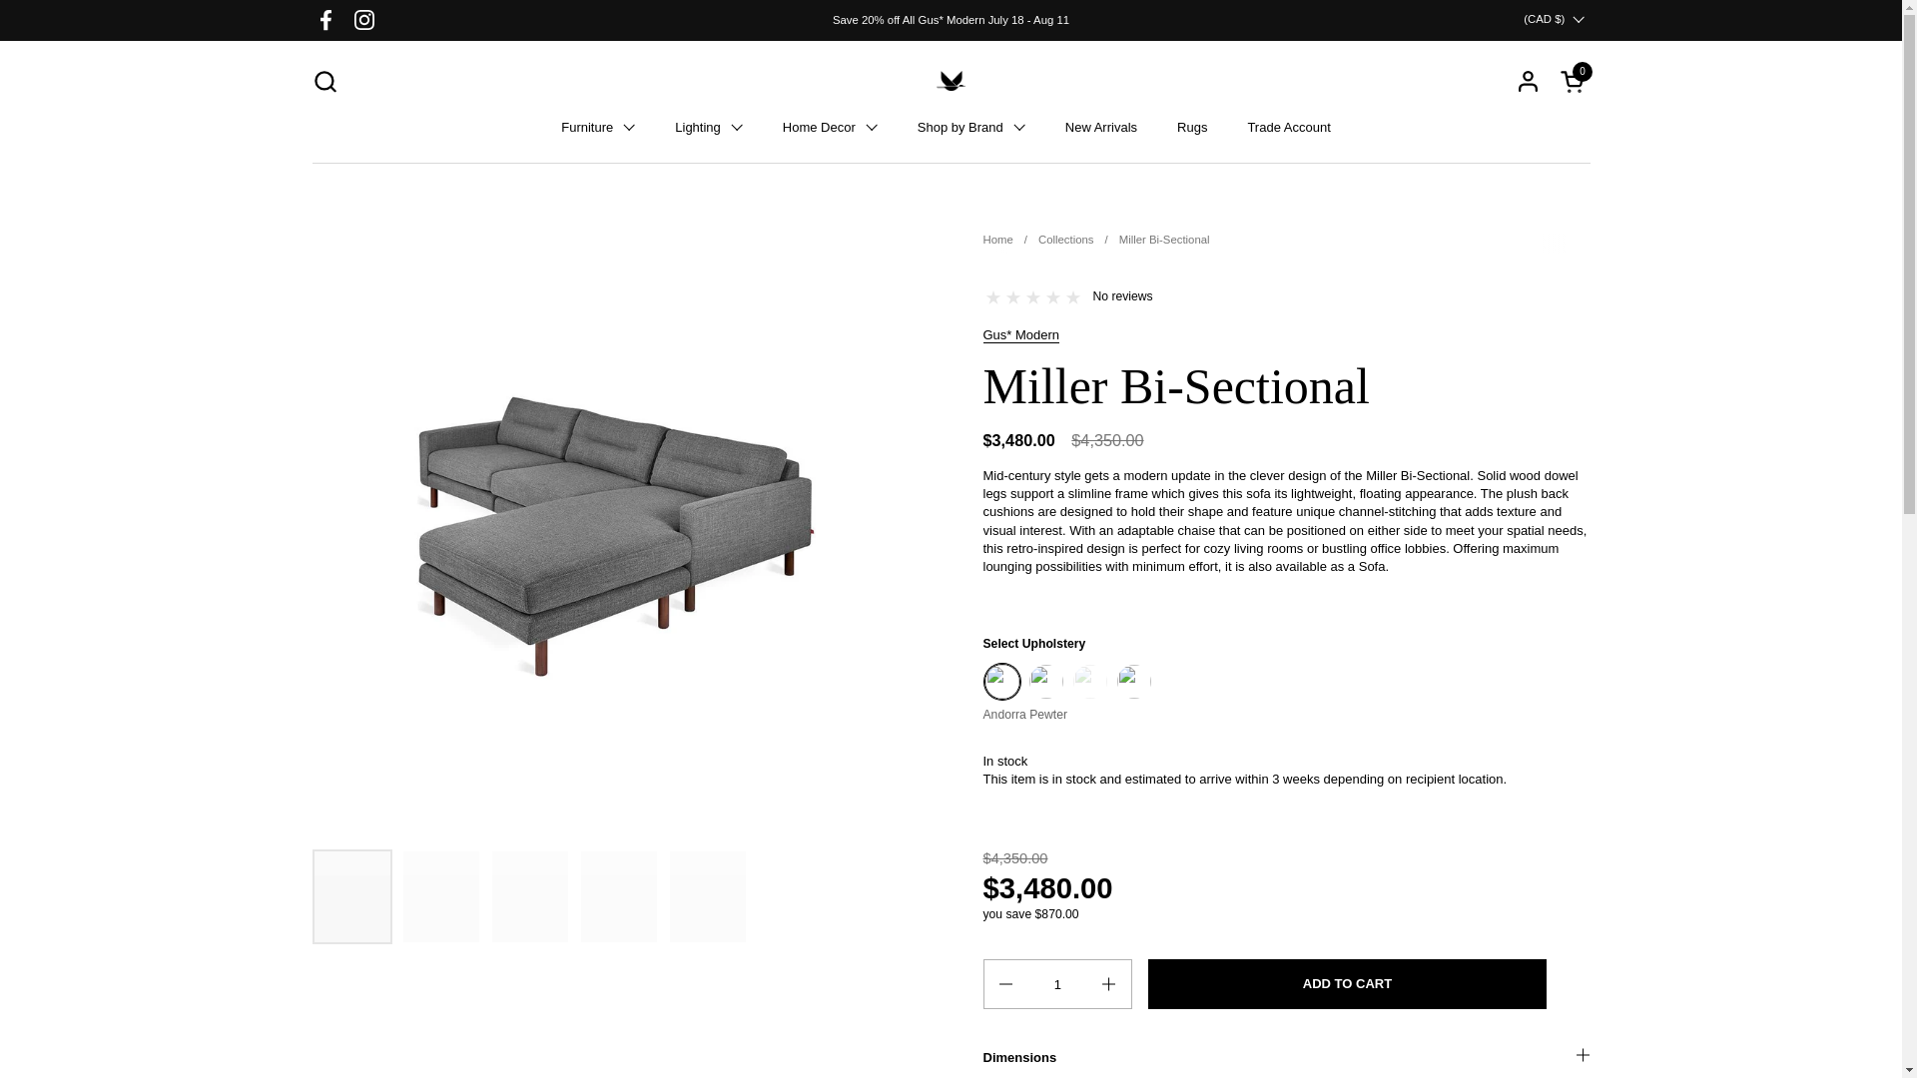 Image resolution: width=1917 pixels, height=1078 pixels. Describe the element at coordinates (325, 20) in the screenshot. I see `Facebook` at that location.